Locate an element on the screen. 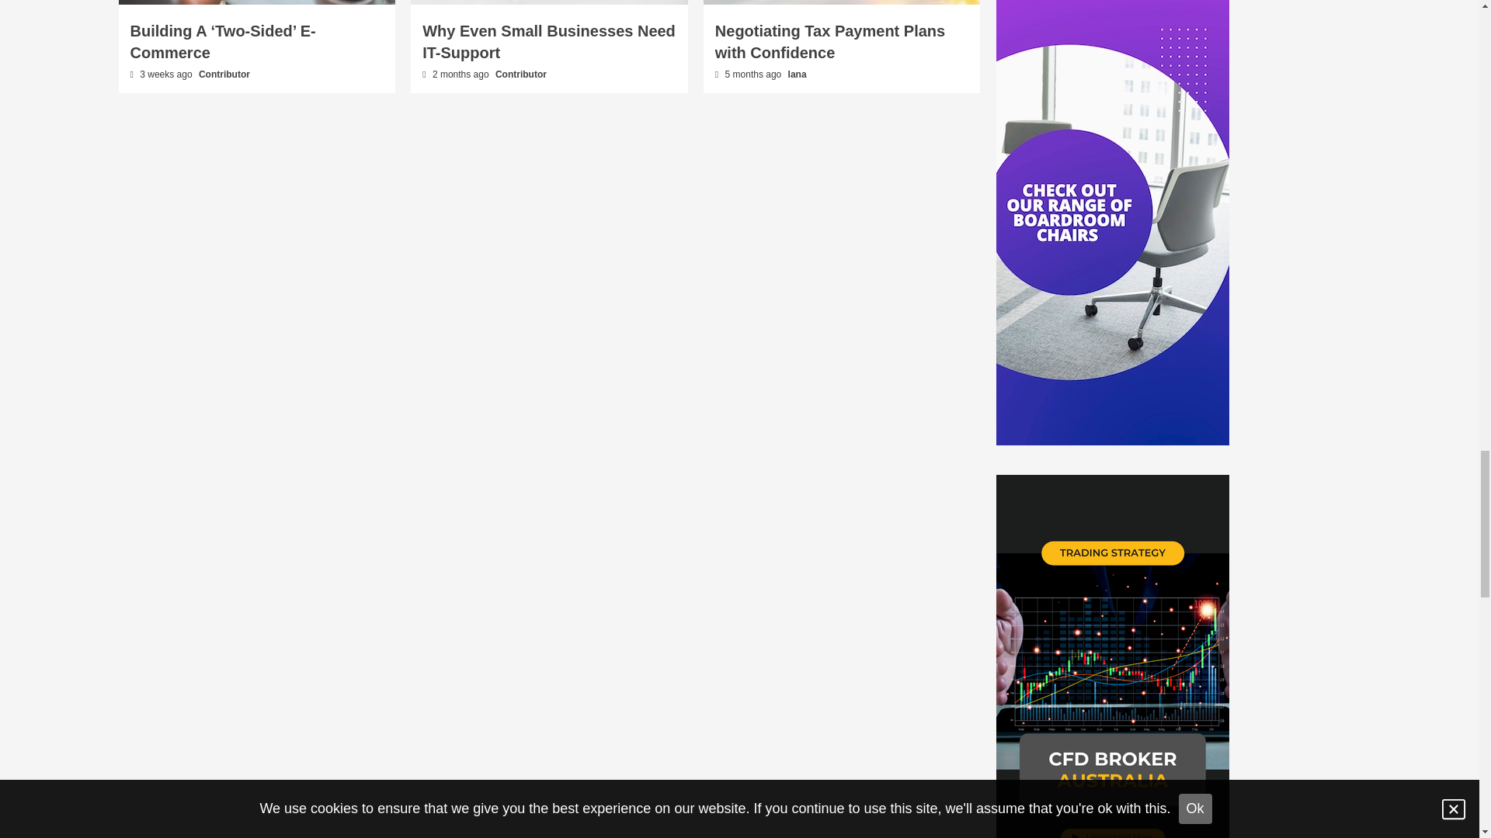  Negotiating Tax Payment Plans with Confidence is located at coordinates (830, 42).